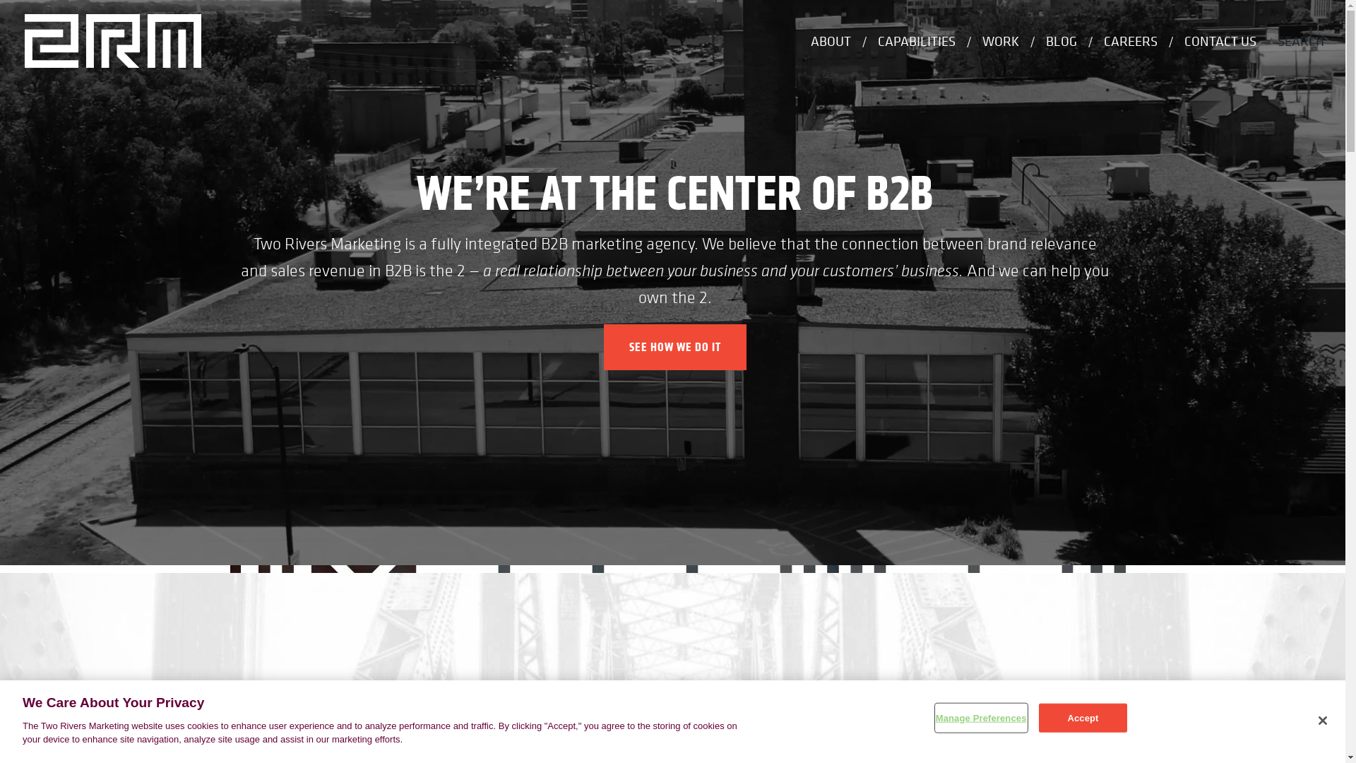  I want to click on CAPABILITIES, so click(917, 41).